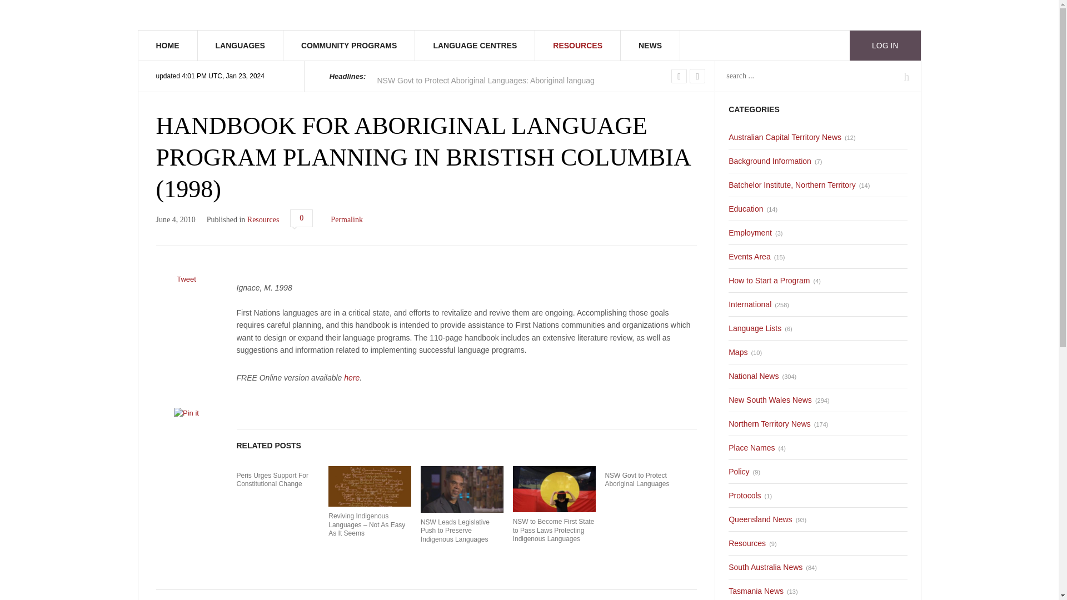 This screenshot has height=600, width=1067. What do you see at coordinates (278, 480) in the screenshot?
I see `Peris Urges Support For Constitutional Change` at bounding box center [278, 480].